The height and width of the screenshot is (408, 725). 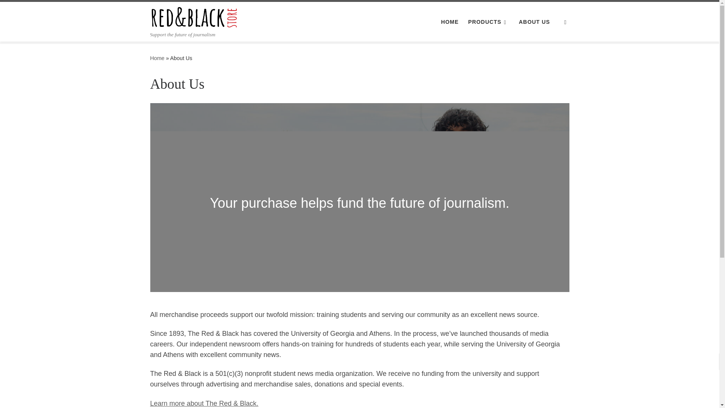 I want to click on HOME, so click(x=450, y=22).